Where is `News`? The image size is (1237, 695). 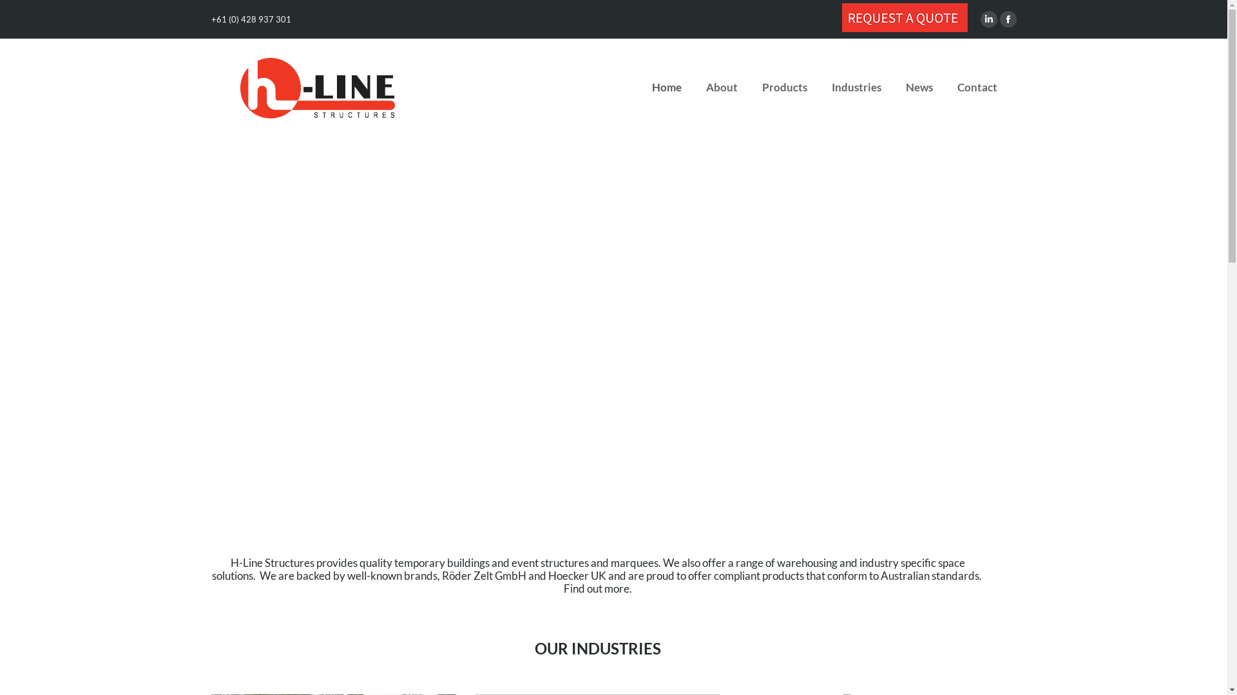
News is located at coordinates (919, 87).